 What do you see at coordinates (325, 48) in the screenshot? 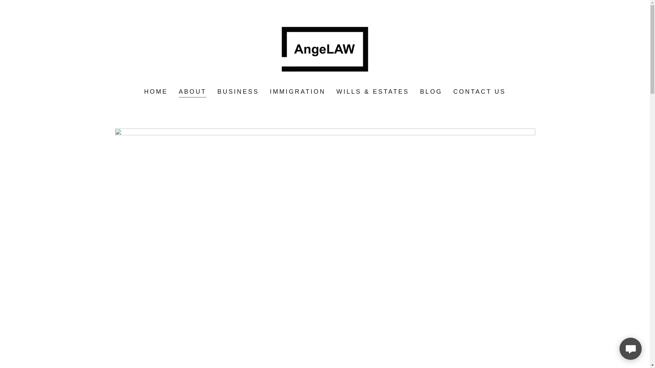
I see `AngeLAW` at bounding box center [325, 48].